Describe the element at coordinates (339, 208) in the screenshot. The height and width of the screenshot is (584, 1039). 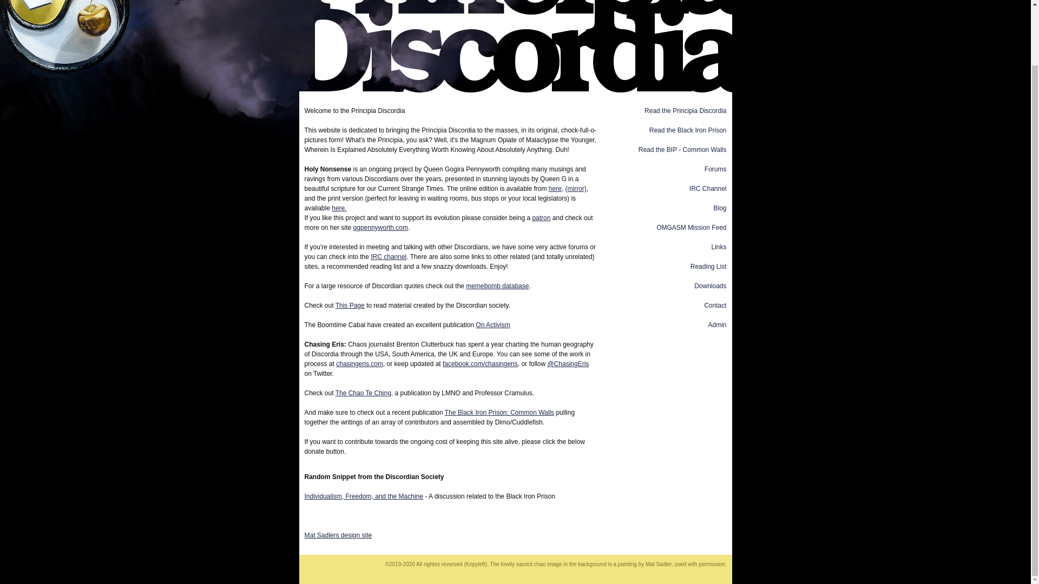
I see `here.` at that location.